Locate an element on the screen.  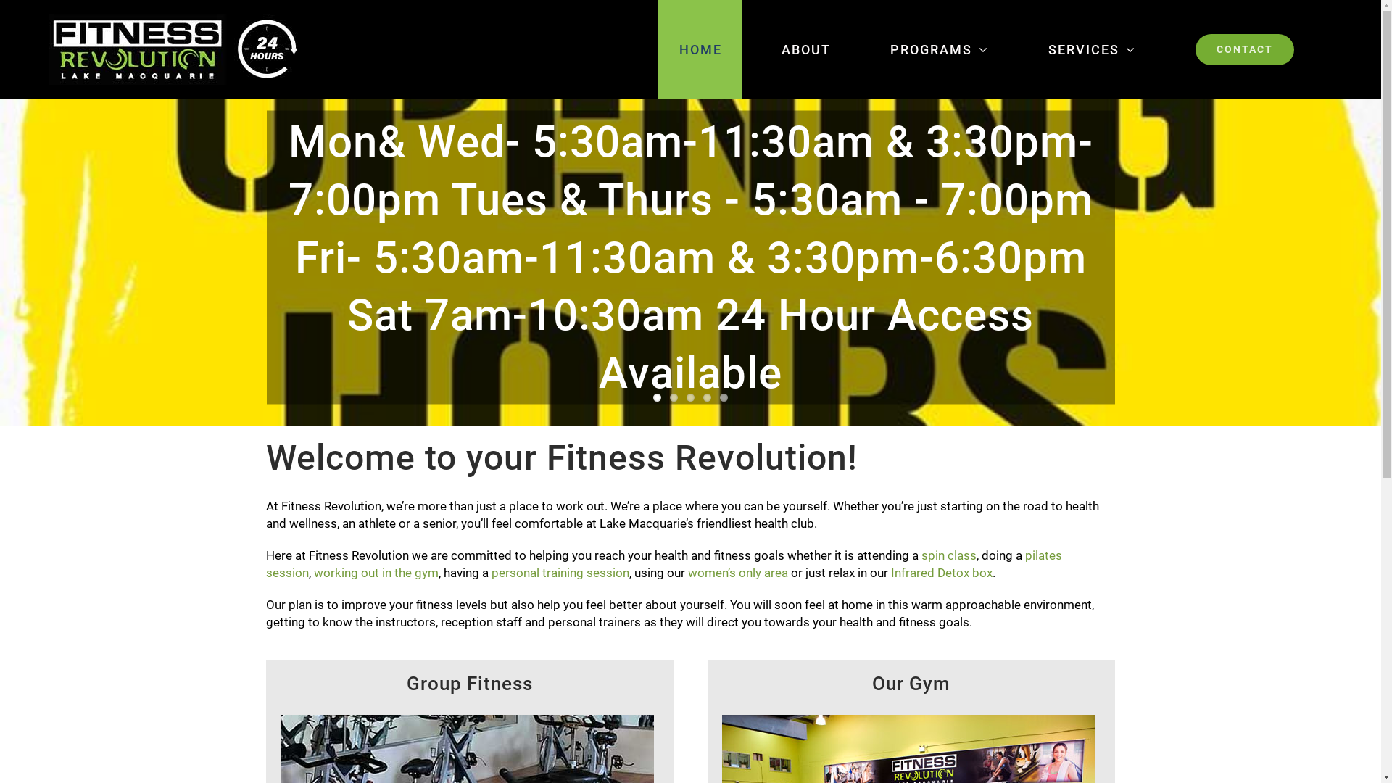
personal training session is located at coordinates (560, 573).